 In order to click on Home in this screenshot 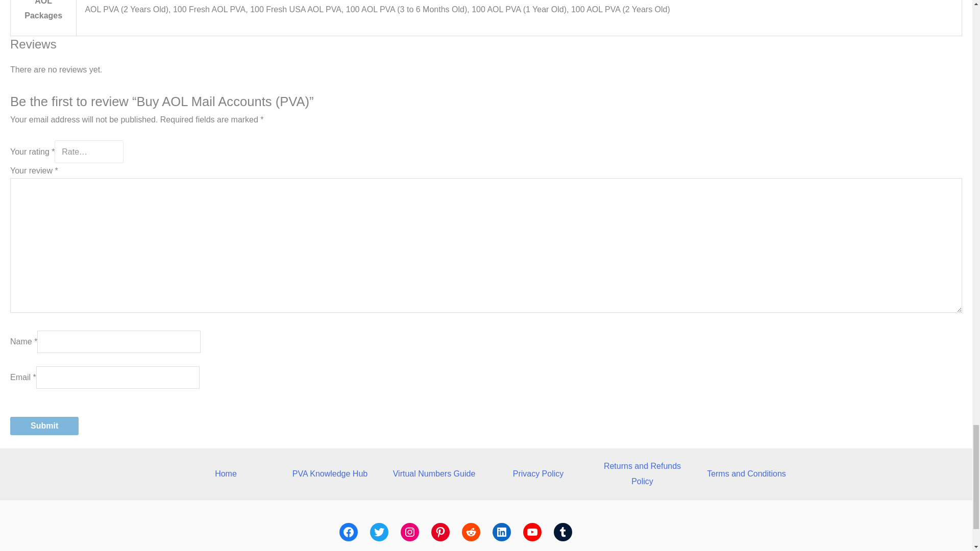, I will do `click(226, 473)`.